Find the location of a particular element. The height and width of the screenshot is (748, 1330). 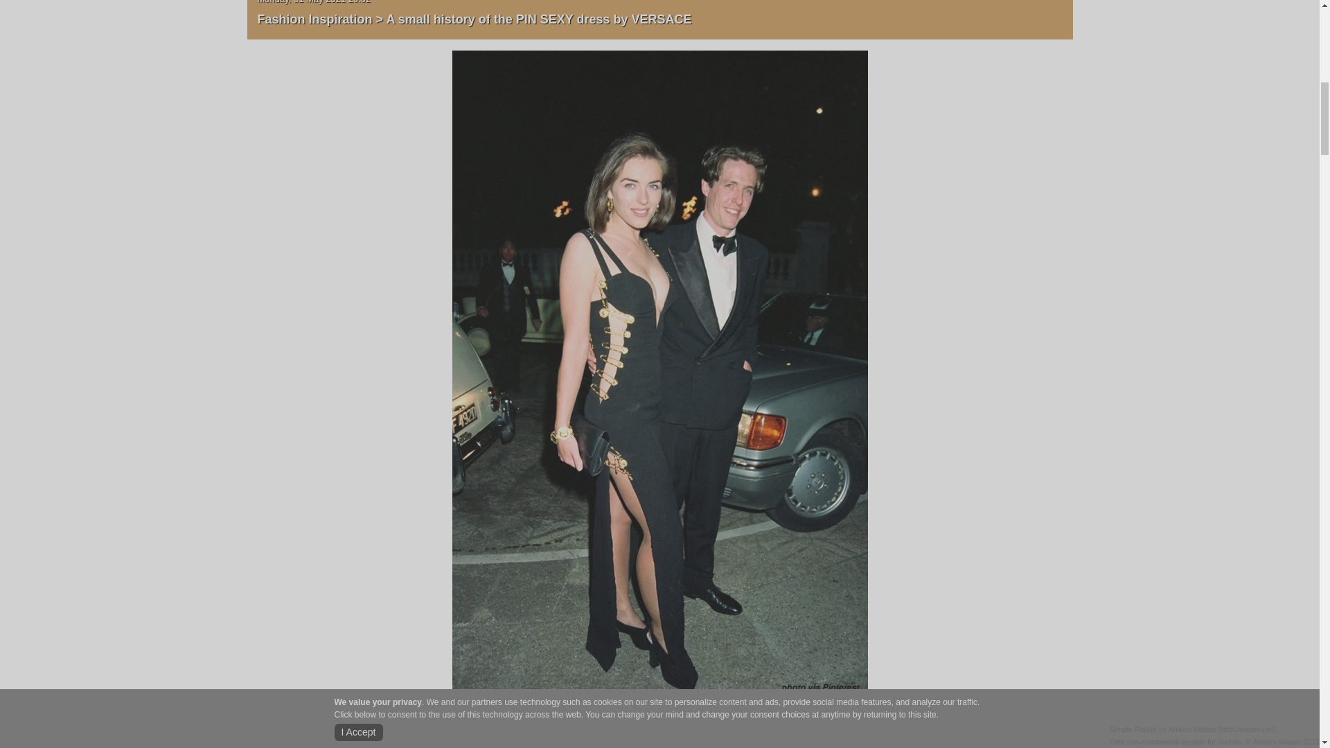

A small history of the PIN SEXY dress by VERSACE is located at coordinates (538, 17).